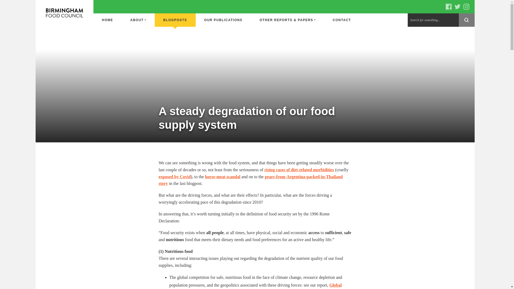 The image size is (514, 289). I want to click on HOME, so click(107, 20).